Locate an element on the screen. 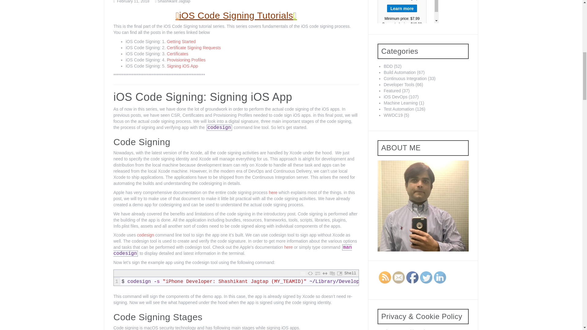 The image size is (587, 330). Getting Started is located at coordinates (181, 42).